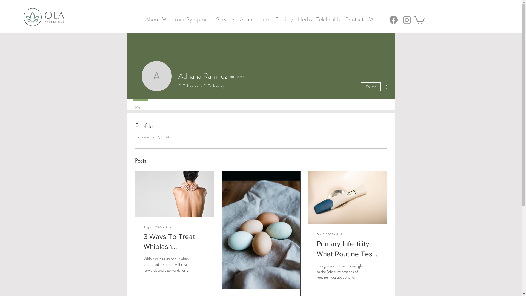 This screenshot has width=526, height=296. Describe the element at coordinates (328, 17) in the screenshot. I see `Telehealth` at that location.